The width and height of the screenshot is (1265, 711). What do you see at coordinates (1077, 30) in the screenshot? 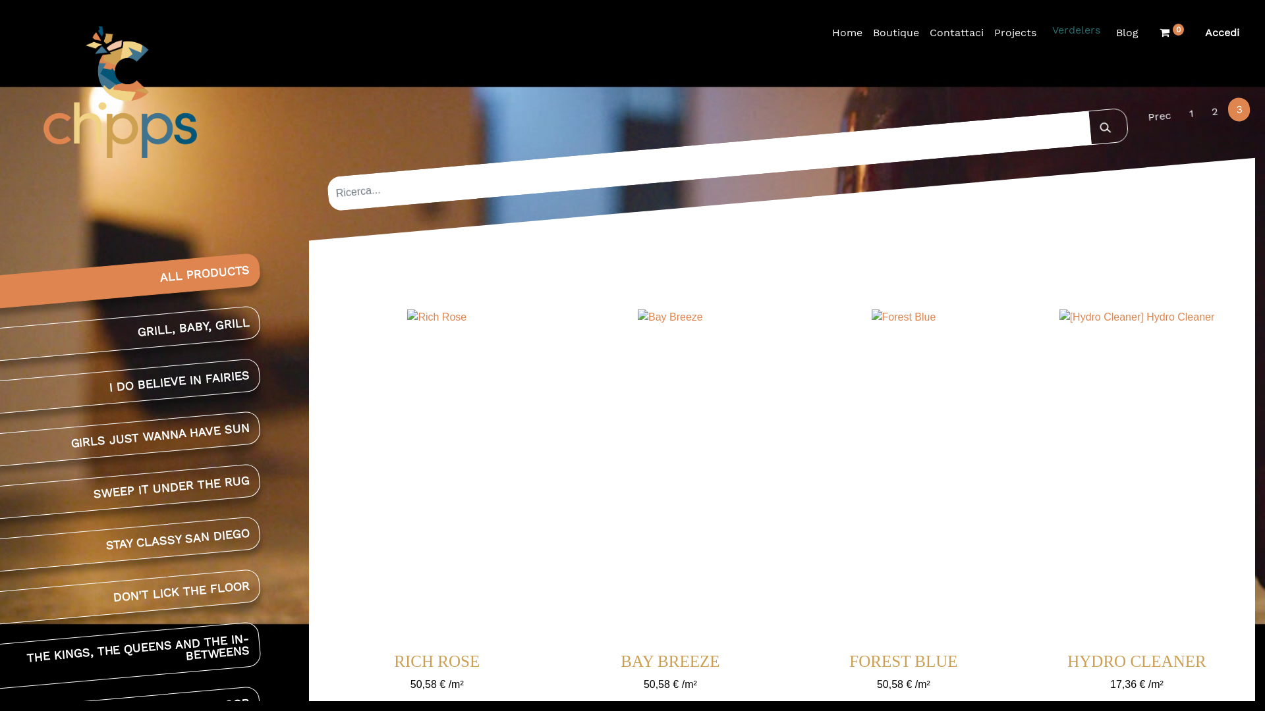
I see `Verdelers` at bounding box center [1077, 30].